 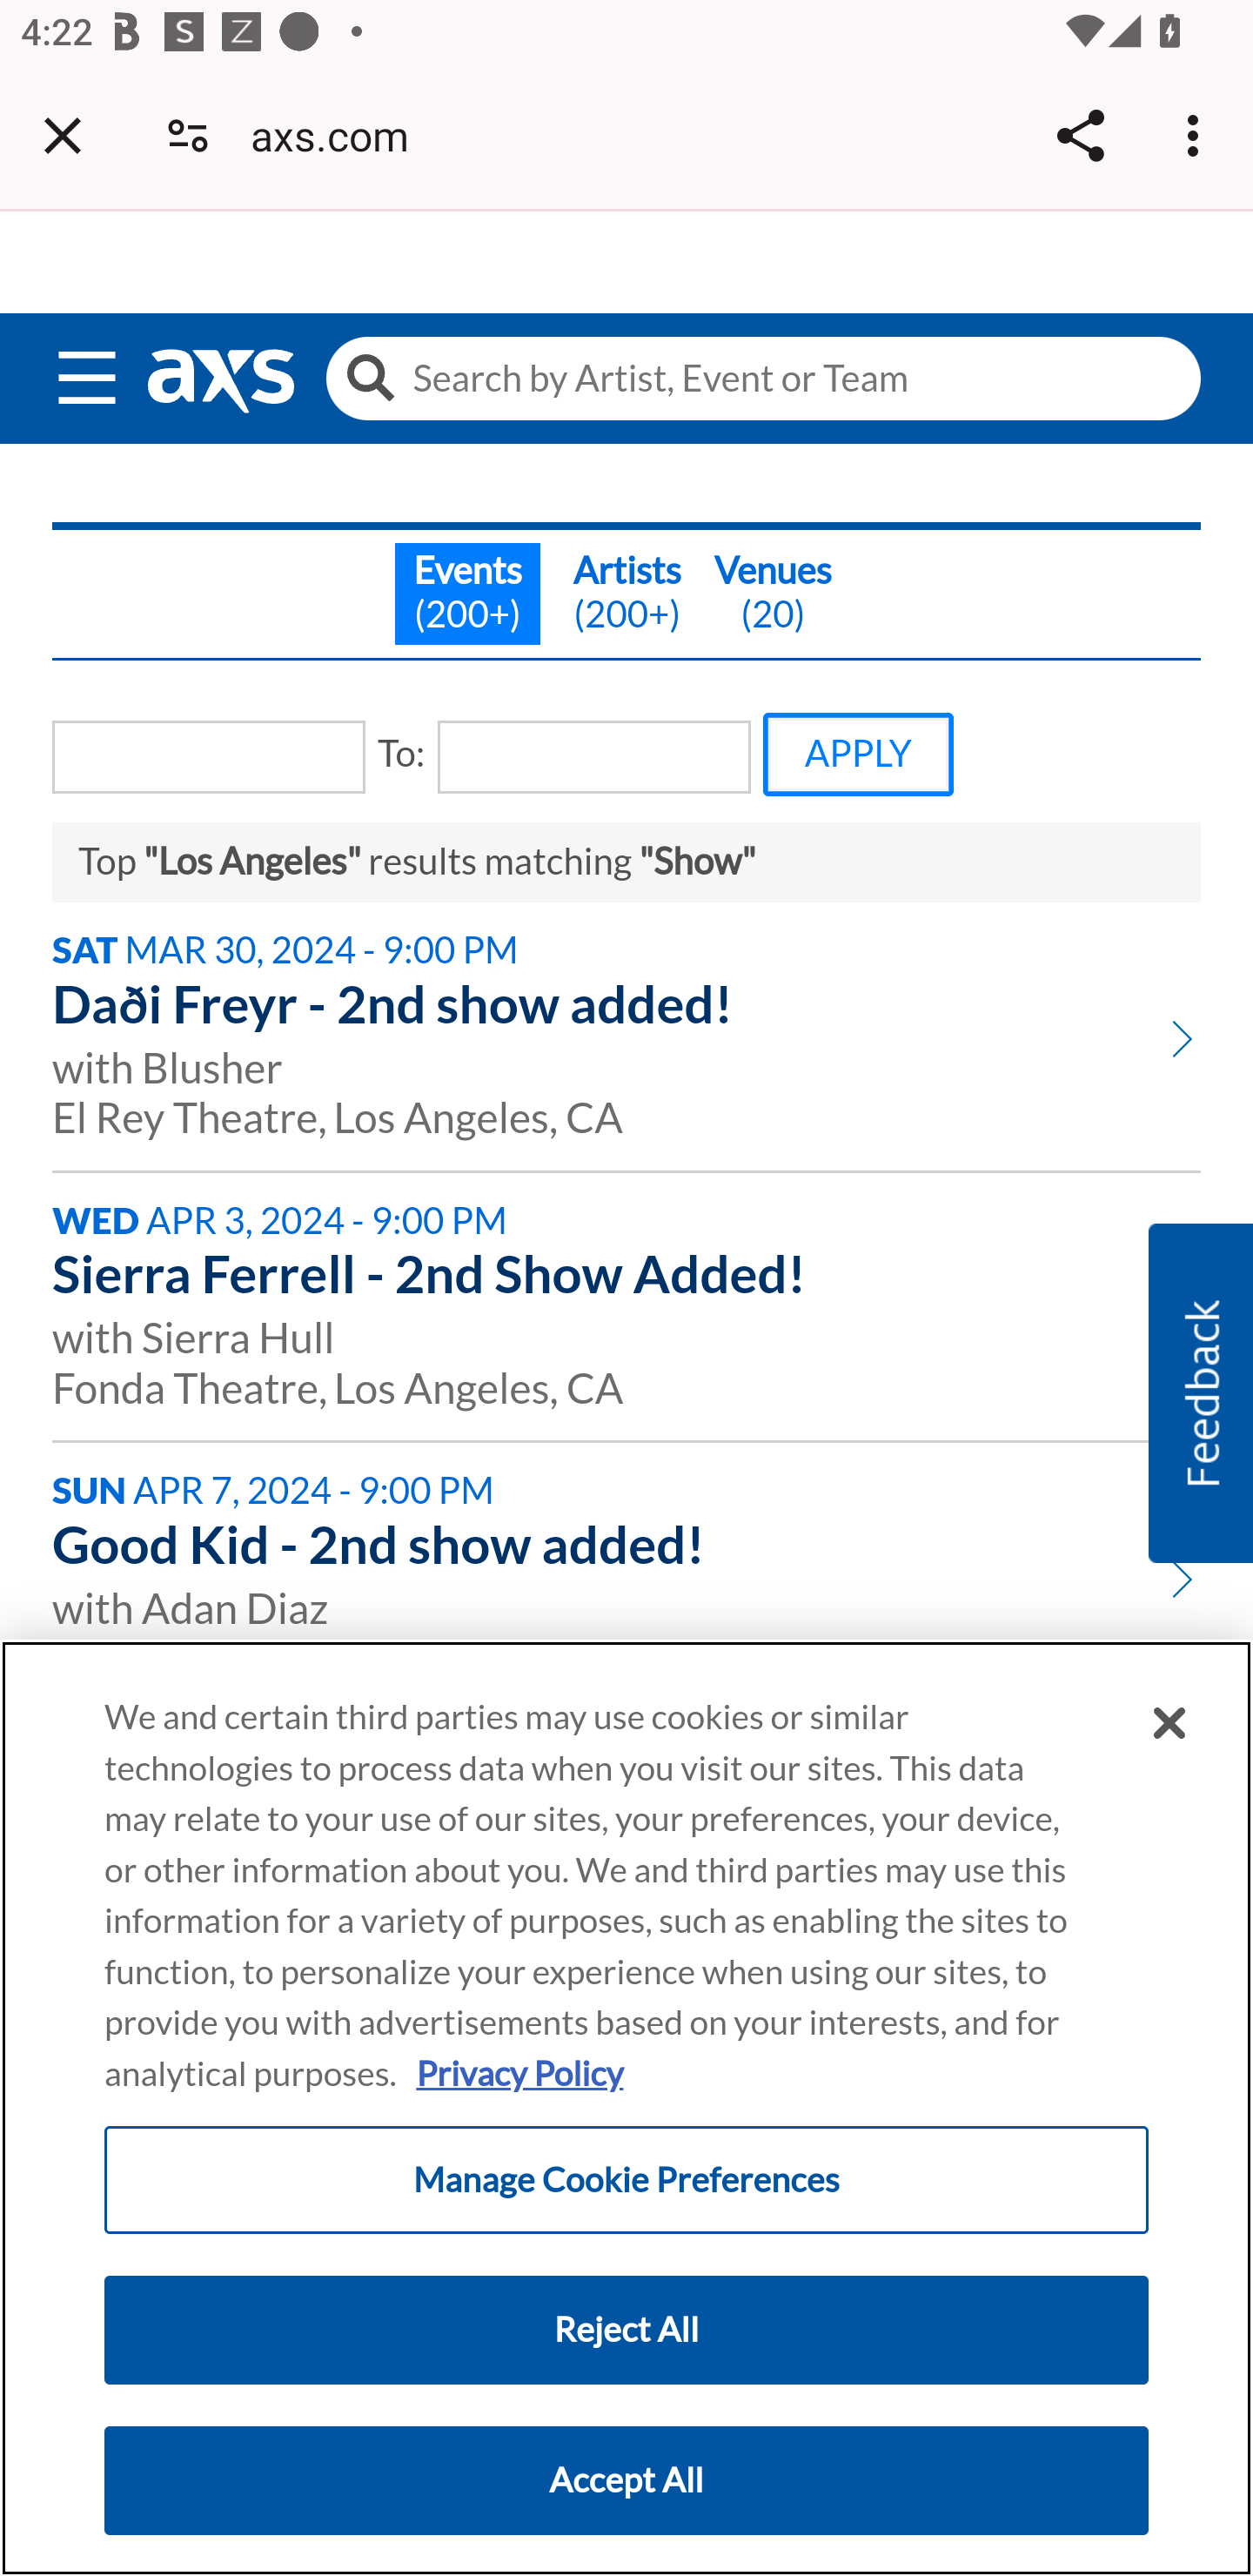 I want to click on APPLY, so click(x=858, y=753).